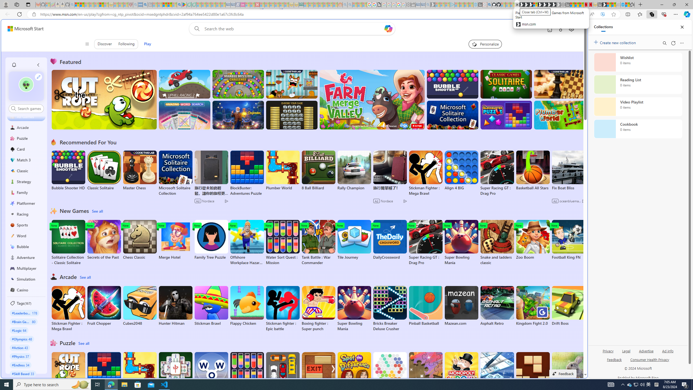 The height and width of the screenshot is (390, 693). What do you see at coordinates (24, 313) in the screenshot?
I see `#Leaderboard 178` at bounding box center [24, 313].